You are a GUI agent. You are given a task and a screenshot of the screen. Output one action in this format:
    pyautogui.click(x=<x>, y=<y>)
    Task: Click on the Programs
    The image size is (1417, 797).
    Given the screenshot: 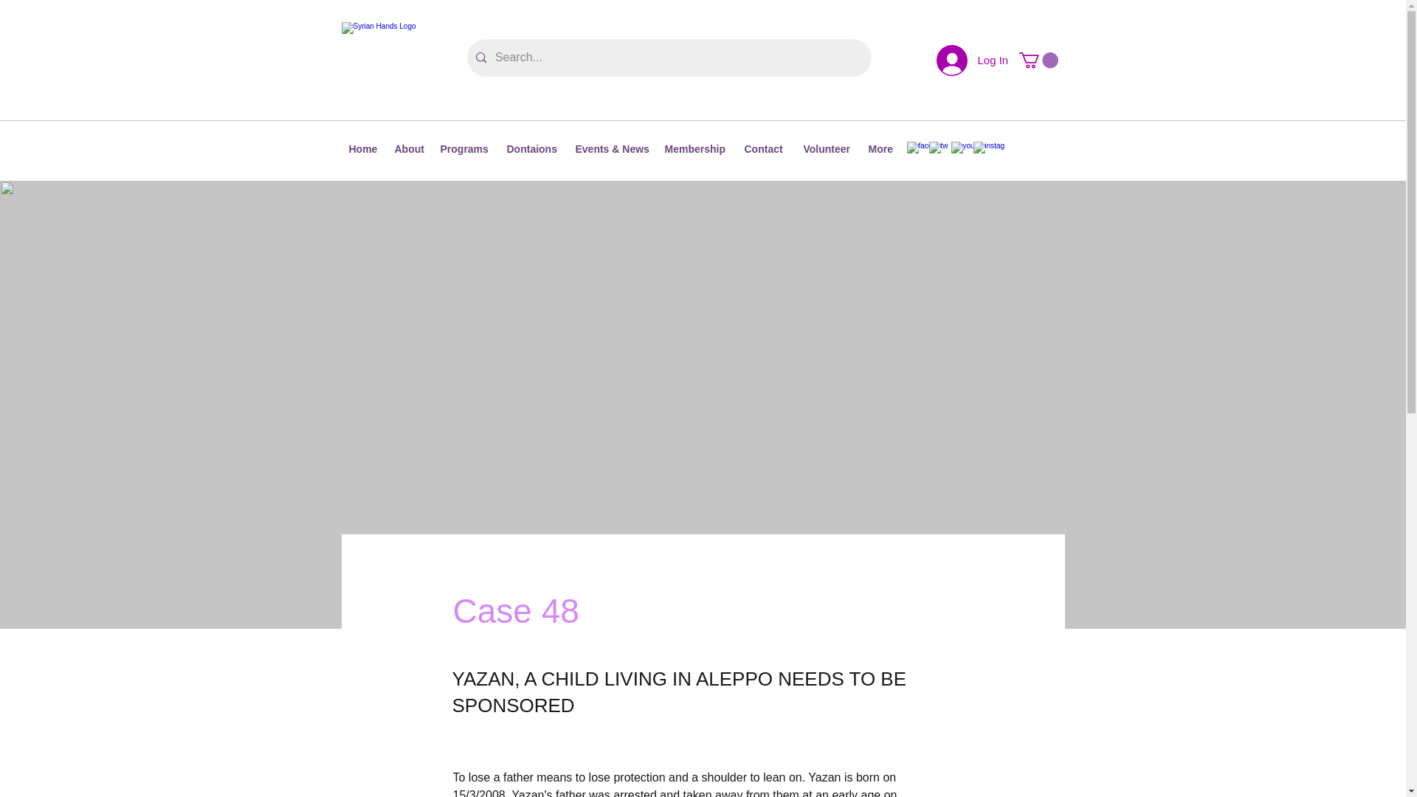 What is the action you would take?
    pyautogui.click(x=465, y=149)
    